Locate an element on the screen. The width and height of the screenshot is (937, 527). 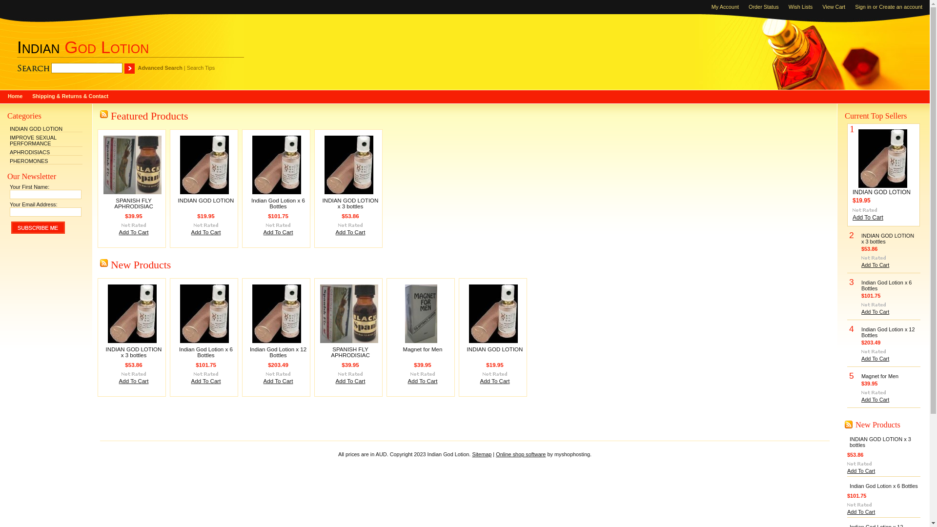
Add To Cart is located at coordinates (278, 232).